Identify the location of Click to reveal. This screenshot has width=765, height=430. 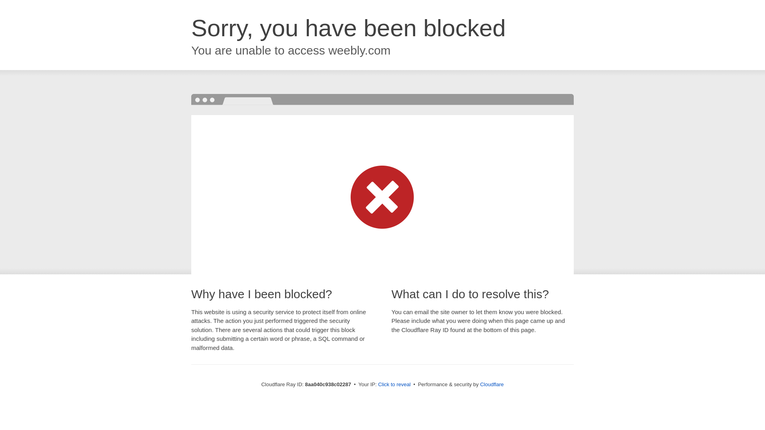
(394, 385).